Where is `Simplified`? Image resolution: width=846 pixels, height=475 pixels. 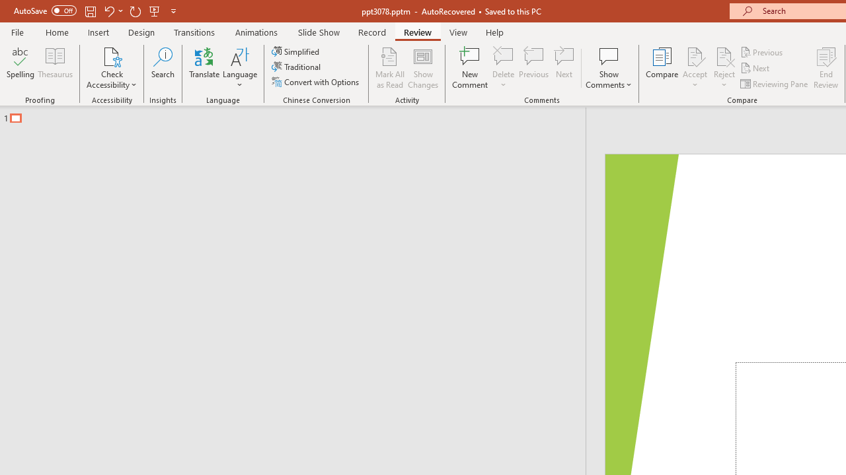 Simplified is located at coordinates (297, 51).